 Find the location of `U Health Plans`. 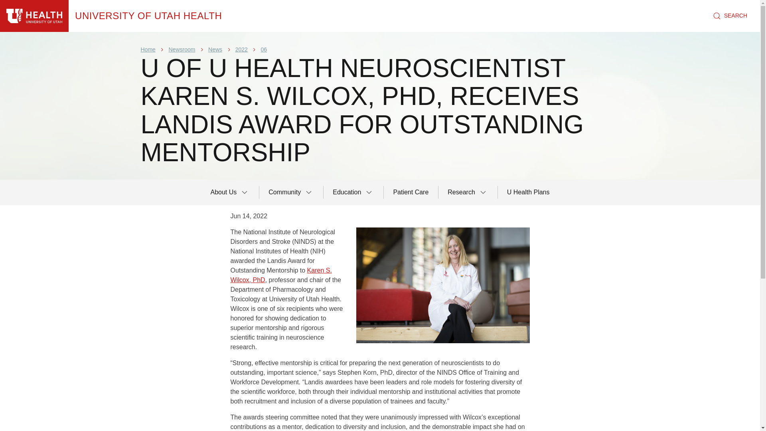

U Health Plans is located at coordinates (528, 192).